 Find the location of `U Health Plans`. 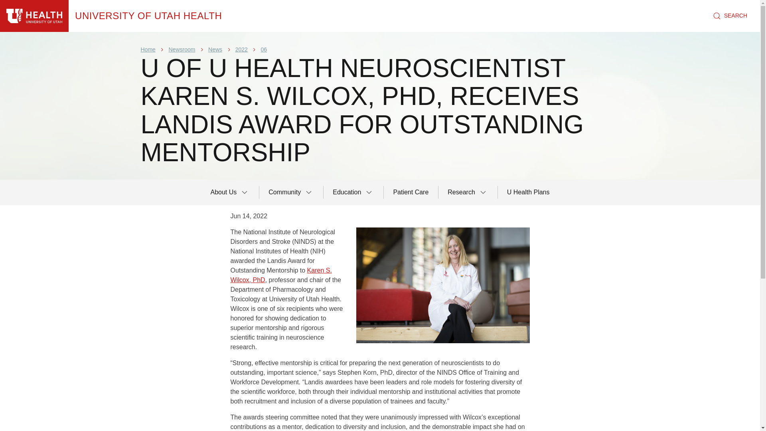

U Health Plans is located at coordinates (528, 192).